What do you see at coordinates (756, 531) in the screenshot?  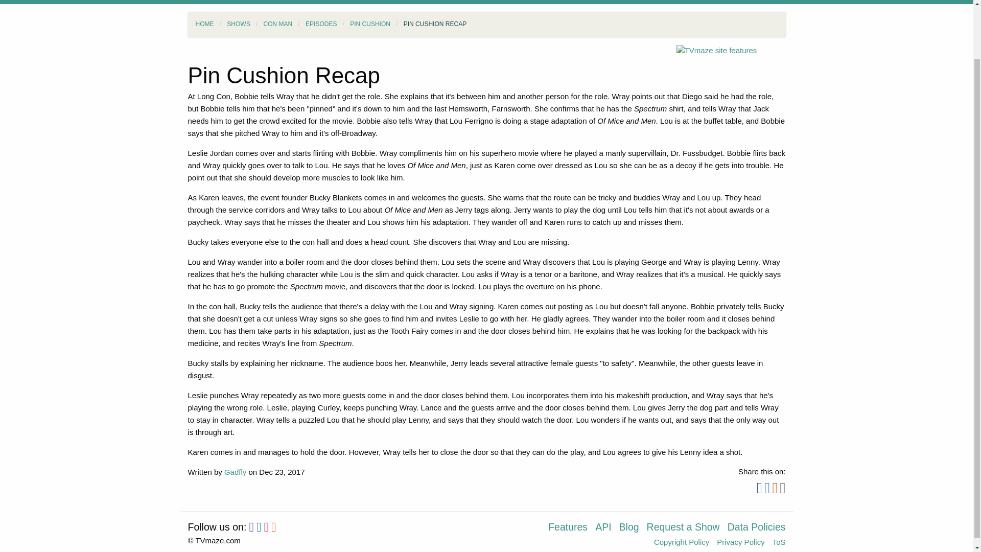 I see `Data Policies` at bounding box center [756, 531].